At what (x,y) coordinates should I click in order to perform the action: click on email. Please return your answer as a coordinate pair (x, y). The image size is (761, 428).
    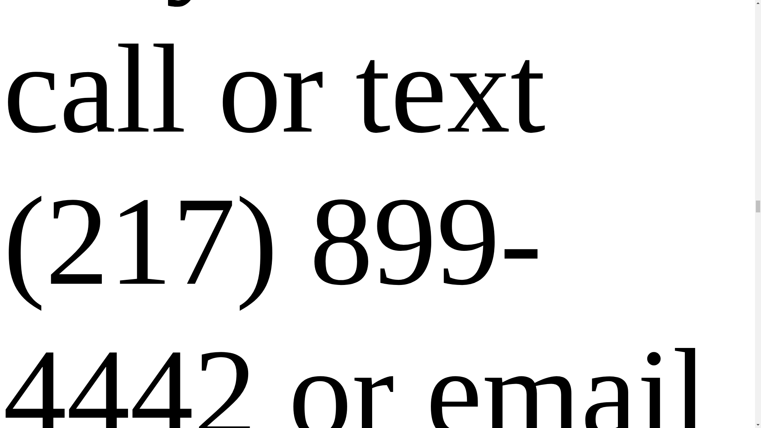
    Looking at the image, I should click on (567, 376).